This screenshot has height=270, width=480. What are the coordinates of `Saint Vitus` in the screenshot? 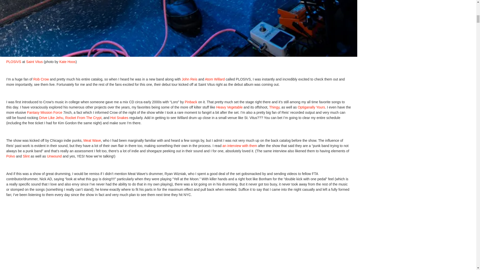 It's located at (34, 61).